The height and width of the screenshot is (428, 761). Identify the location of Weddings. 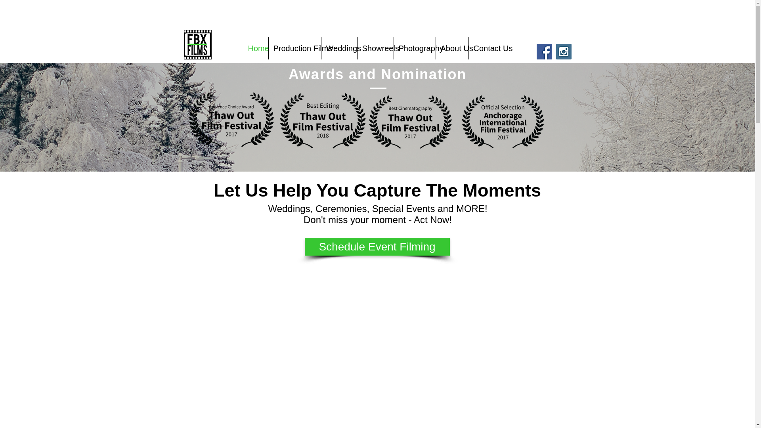
(339, 48).